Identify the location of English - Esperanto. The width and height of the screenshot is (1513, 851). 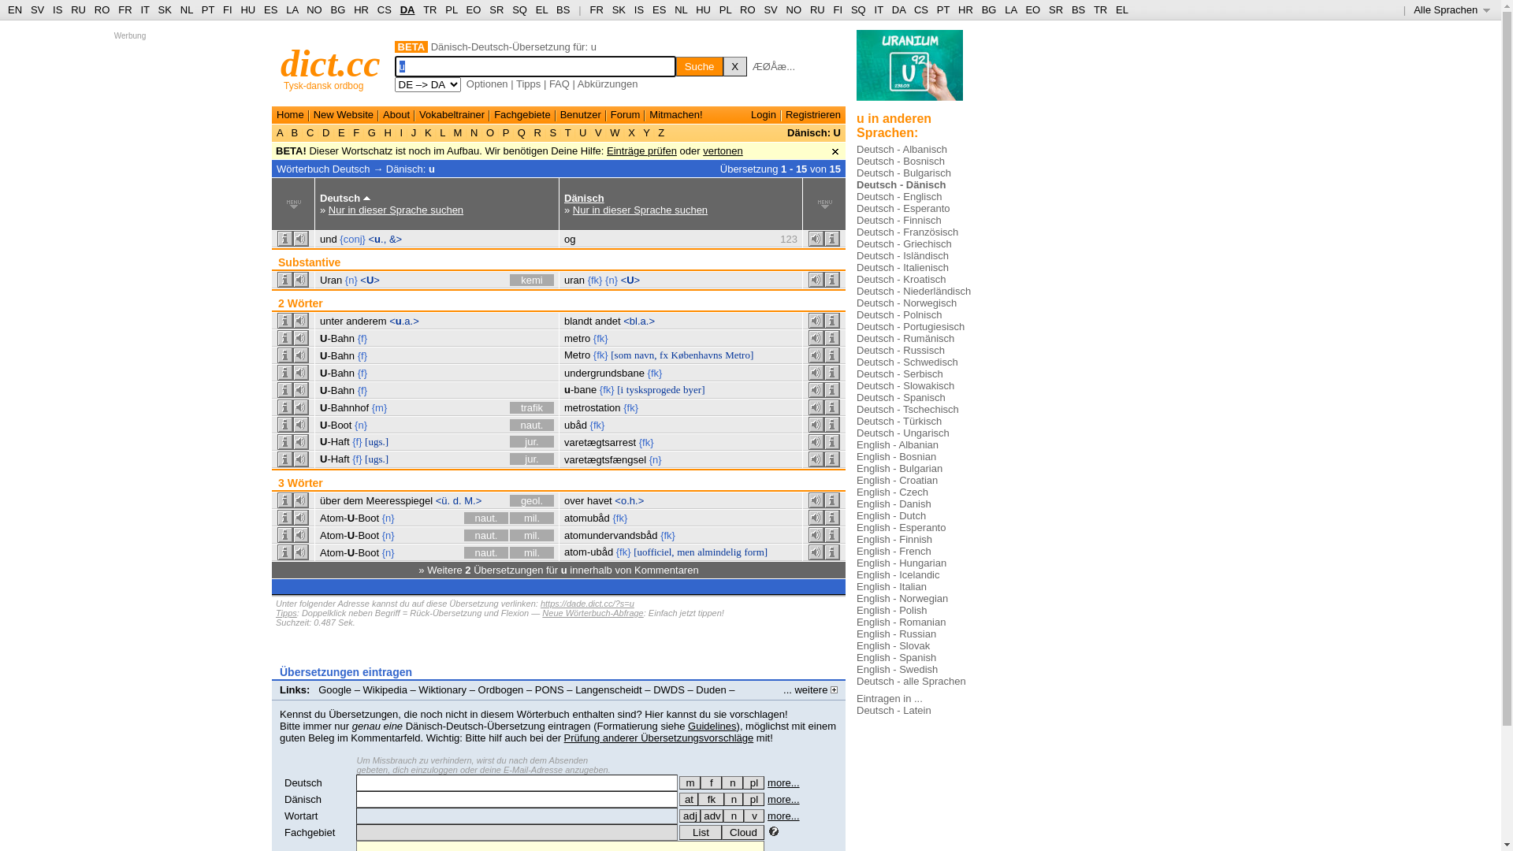
(901, 528).